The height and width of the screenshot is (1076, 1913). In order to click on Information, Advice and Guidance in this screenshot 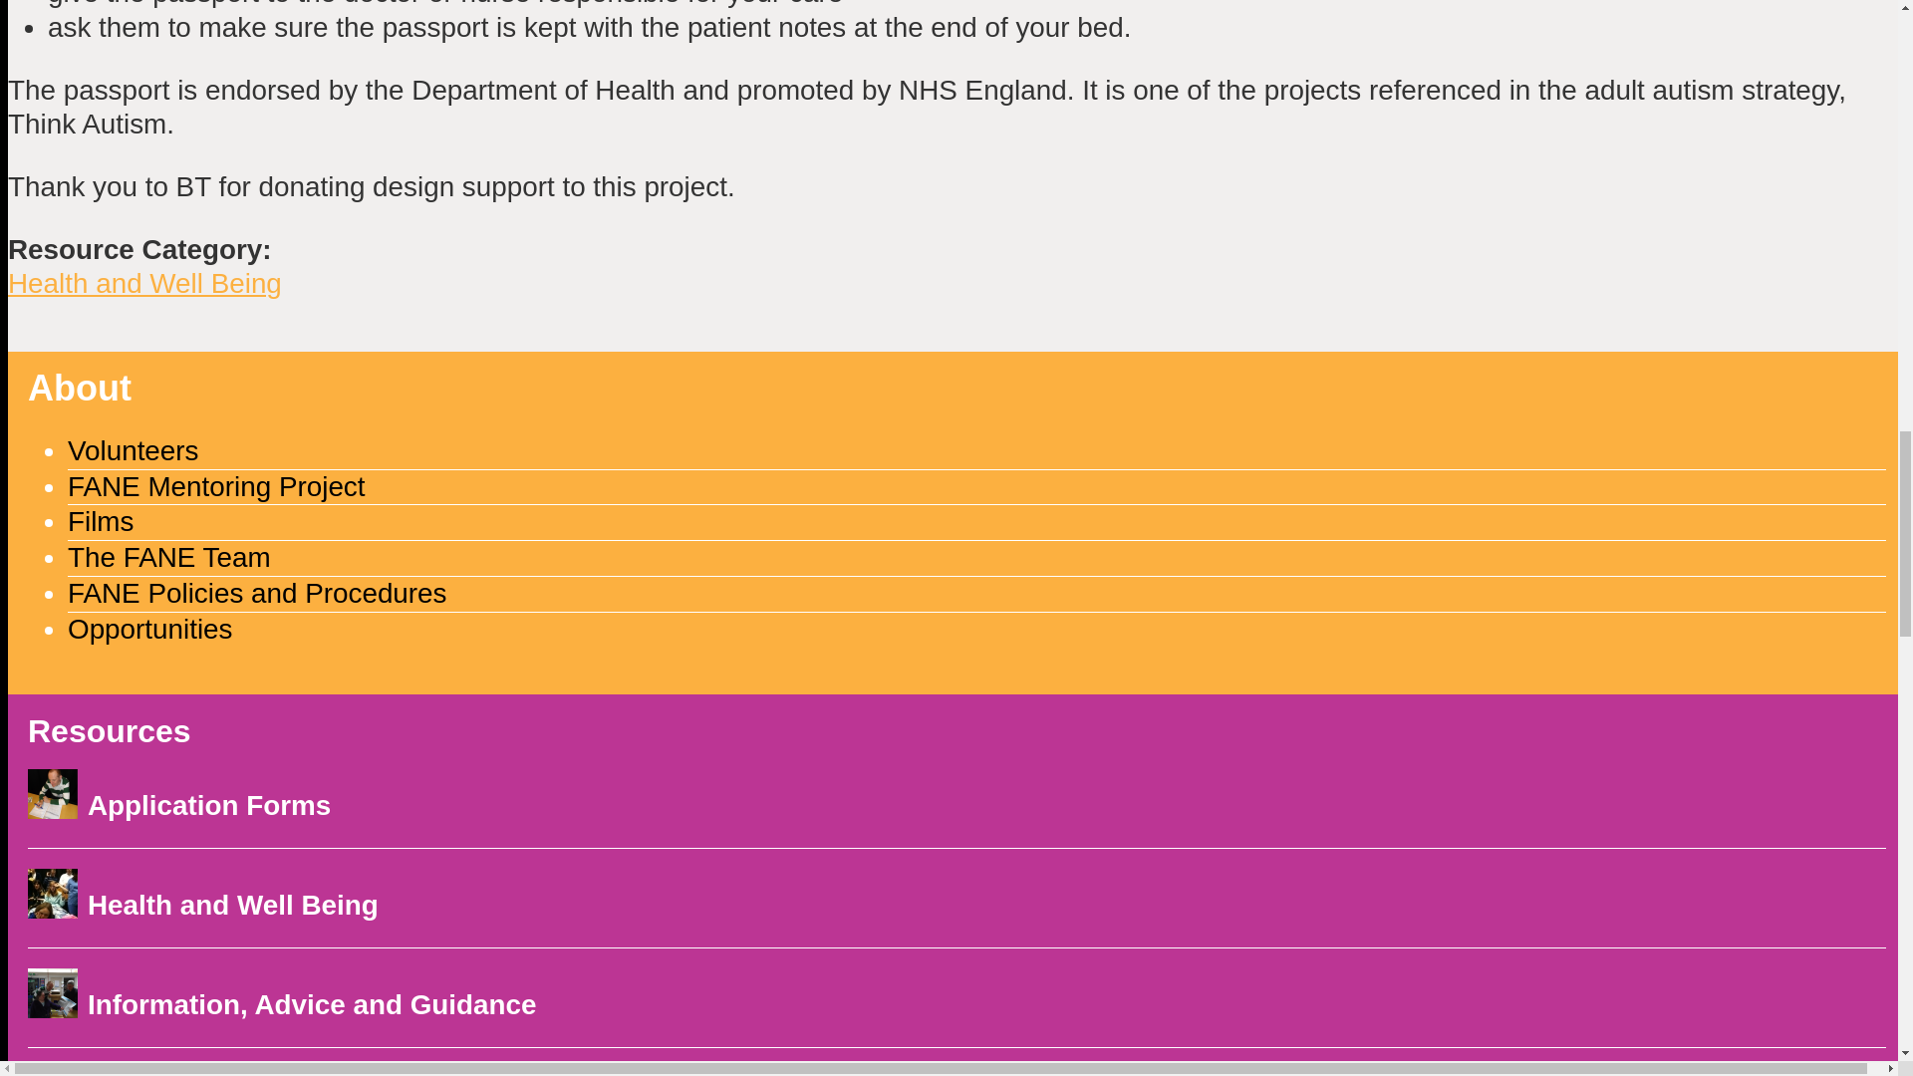, I will do `click(311, 1004)`.